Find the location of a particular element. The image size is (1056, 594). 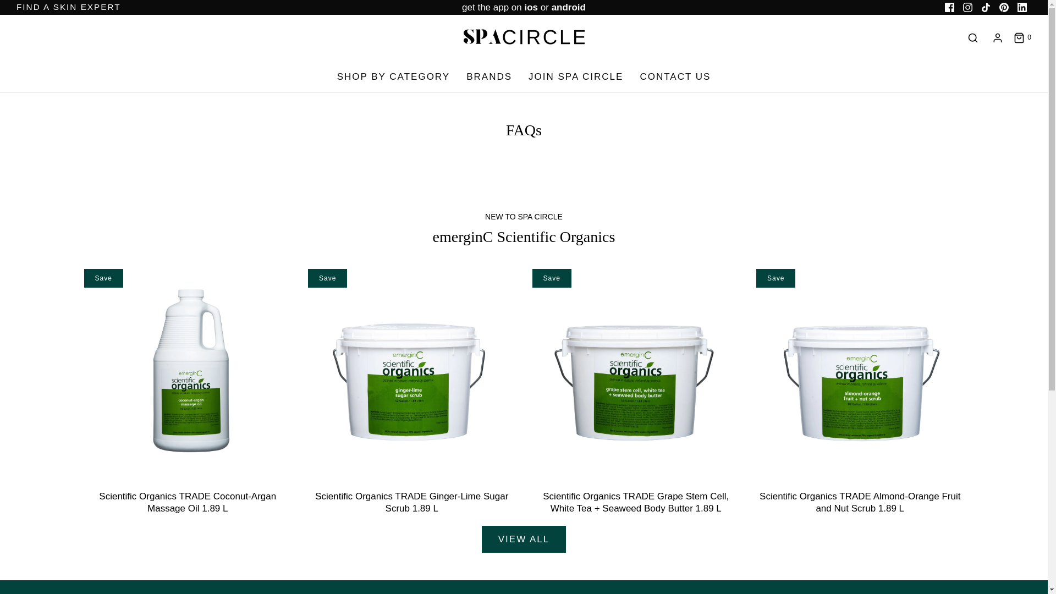

CONTACT US is located at coordinates (675, 77).